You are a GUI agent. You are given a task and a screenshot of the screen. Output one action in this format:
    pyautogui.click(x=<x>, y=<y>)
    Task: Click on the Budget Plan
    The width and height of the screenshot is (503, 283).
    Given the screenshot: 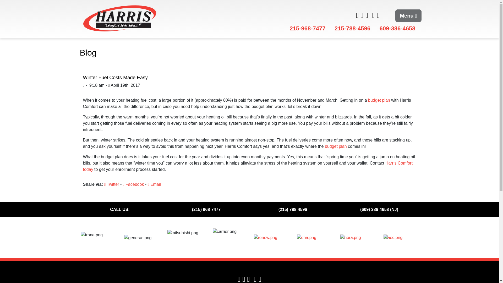 What is the action you would take?
    pyautogui.click(x=379, y=100)
    